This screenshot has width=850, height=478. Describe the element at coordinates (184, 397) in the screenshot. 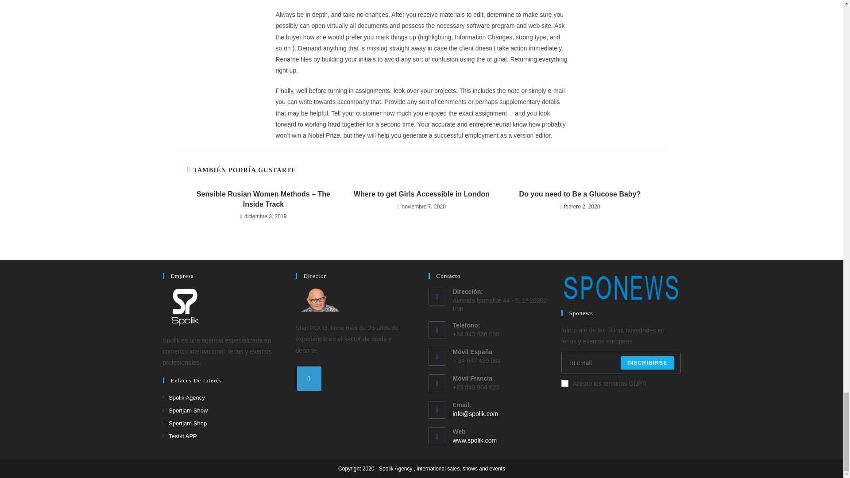

I see `Spolik Agency` at that location.